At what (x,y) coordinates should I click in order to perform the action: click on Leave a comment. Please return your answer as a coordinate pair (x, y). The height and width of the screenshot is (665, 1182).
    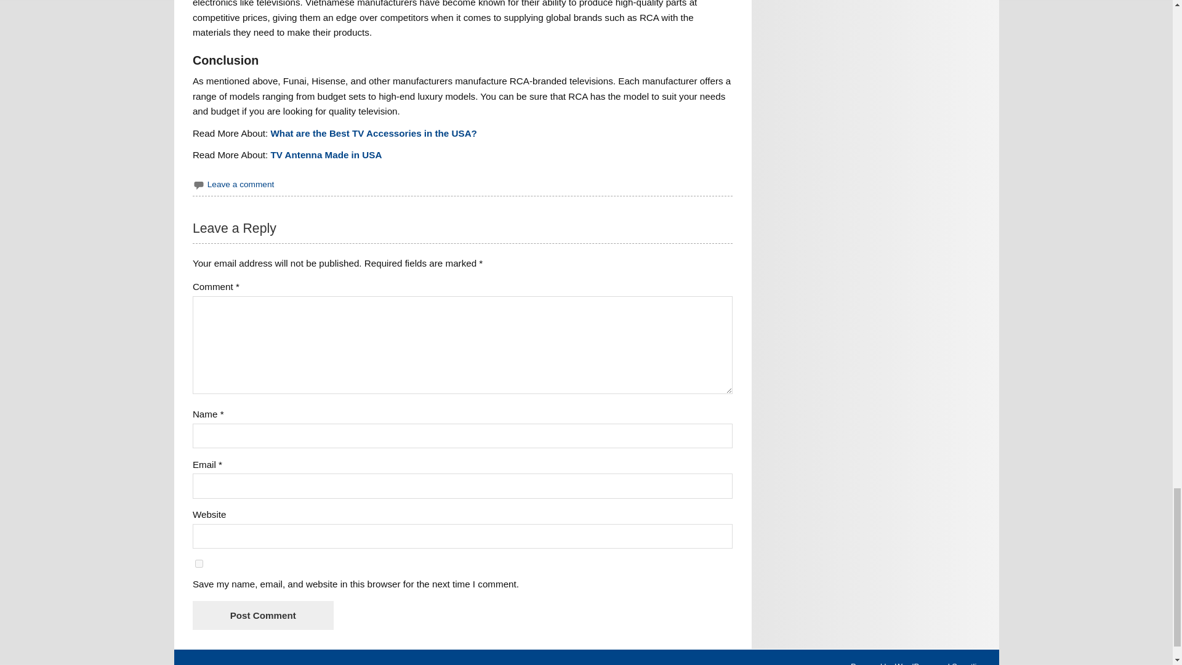
    Looking at the image, I should click on (241, 183).